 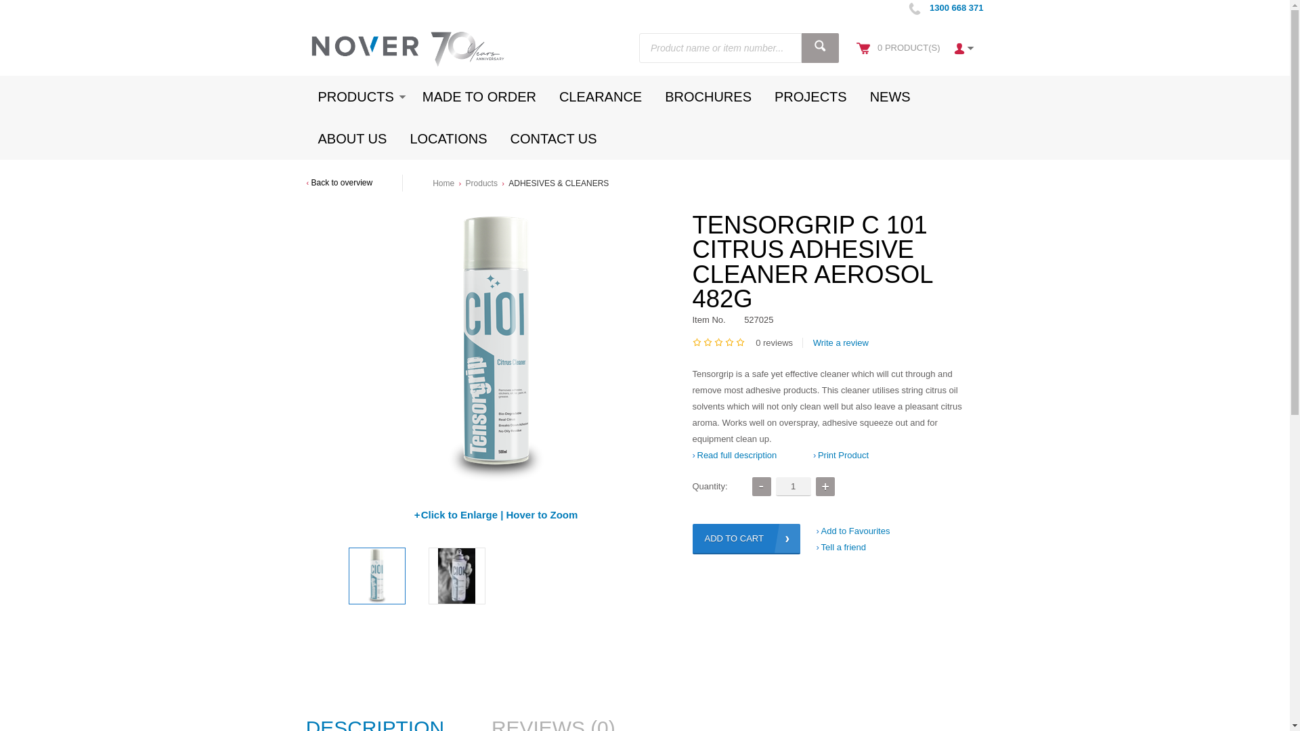 What do you see at coordinates (708, 342) in the screenshot?
I see `1.5` at bounding box center [708, 342].